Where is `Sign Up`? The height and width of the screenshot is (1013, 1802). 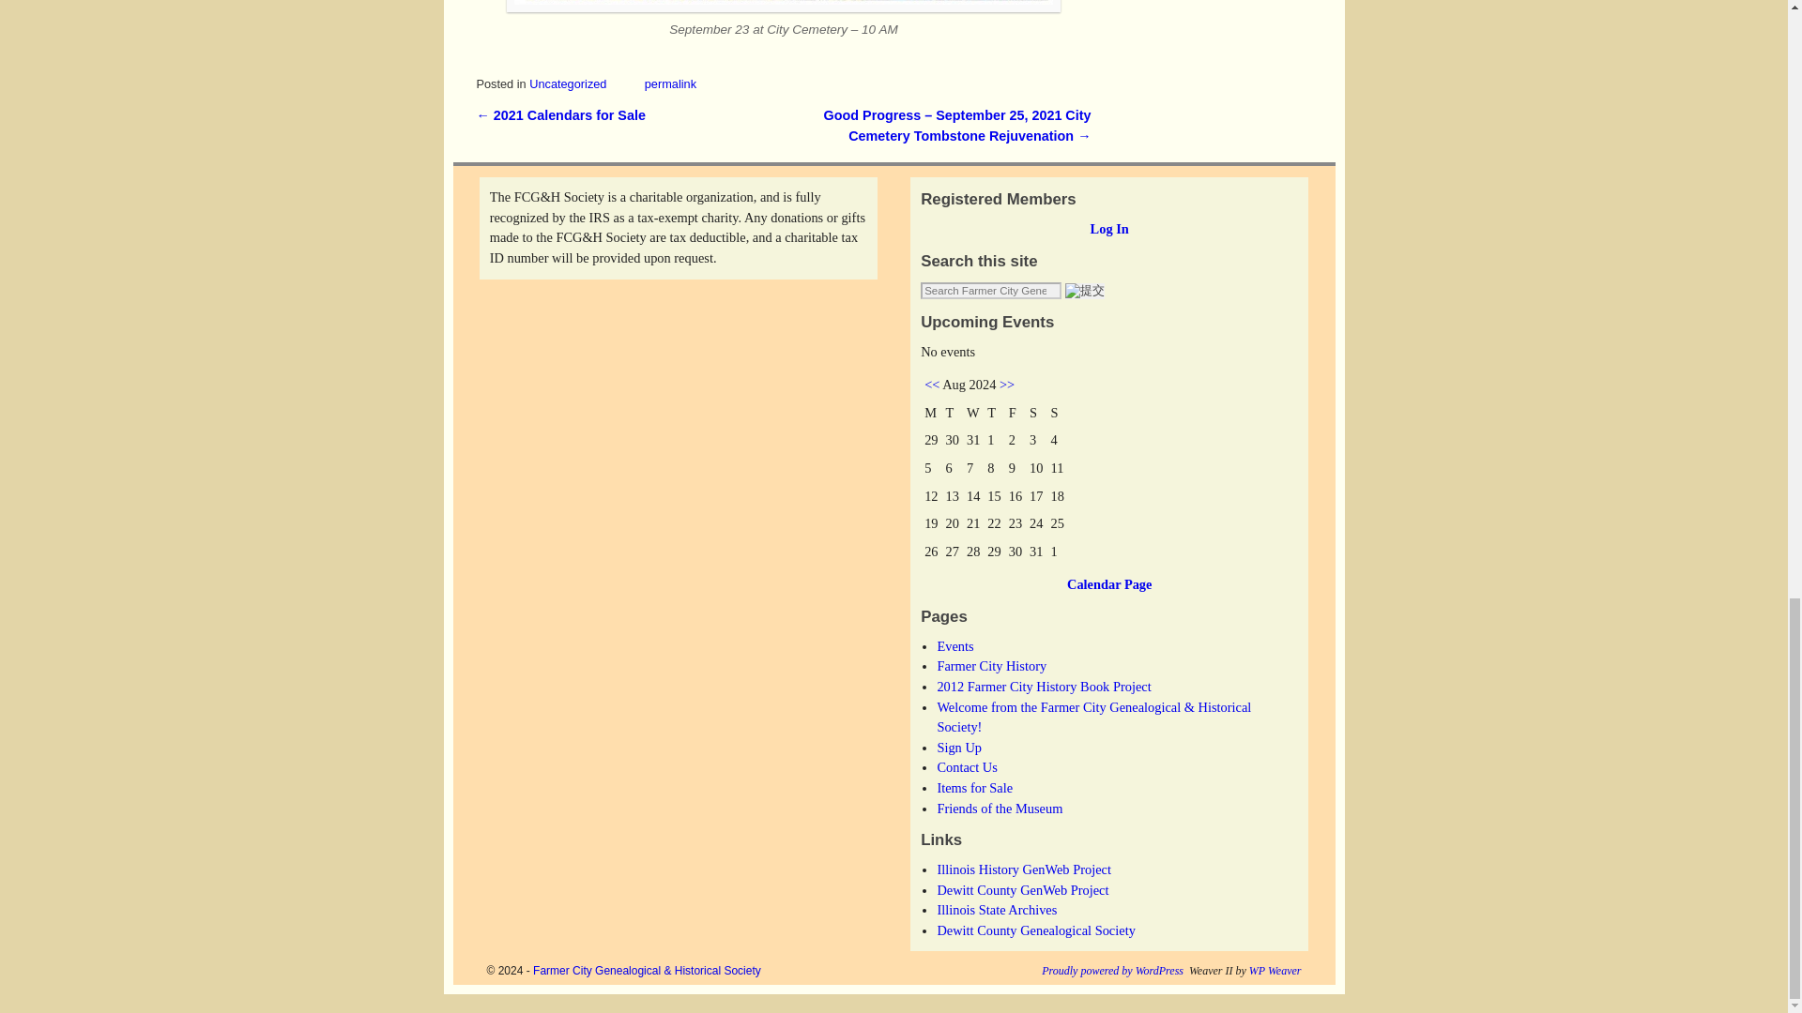
Sign Up is located at coordinates (959, 747).